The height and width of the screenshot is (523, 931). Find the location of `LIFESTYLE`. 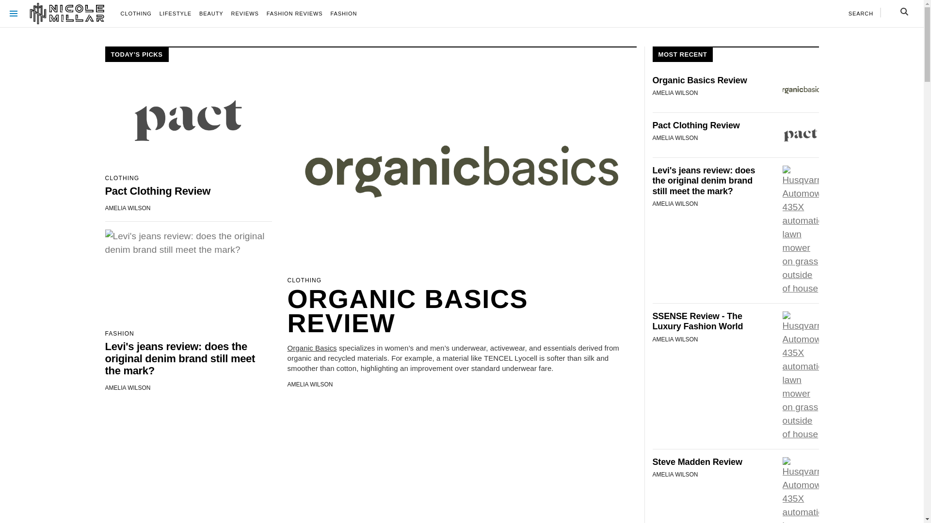

LIFESTYLE is located at coordinates (176, 14).